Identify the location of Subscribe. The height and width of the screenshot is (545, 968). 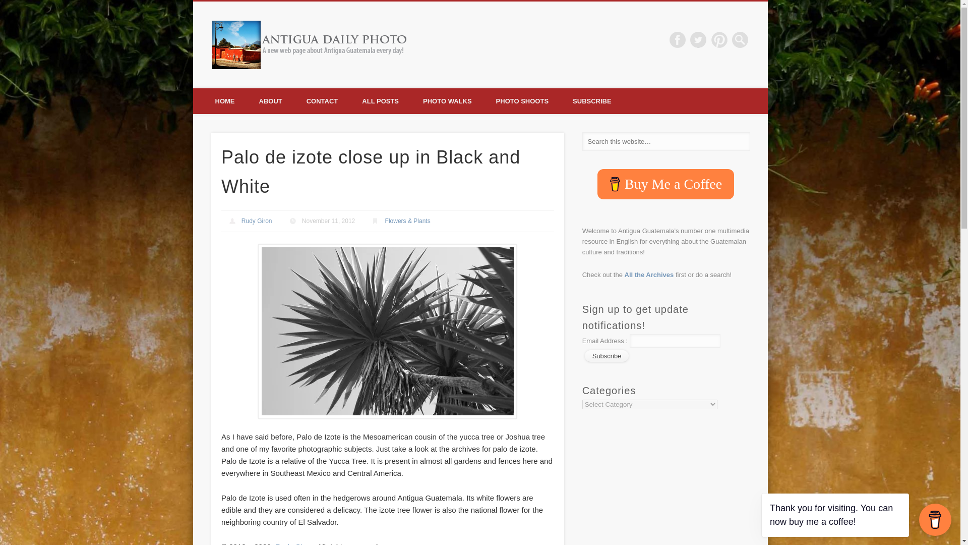
(607, 356).